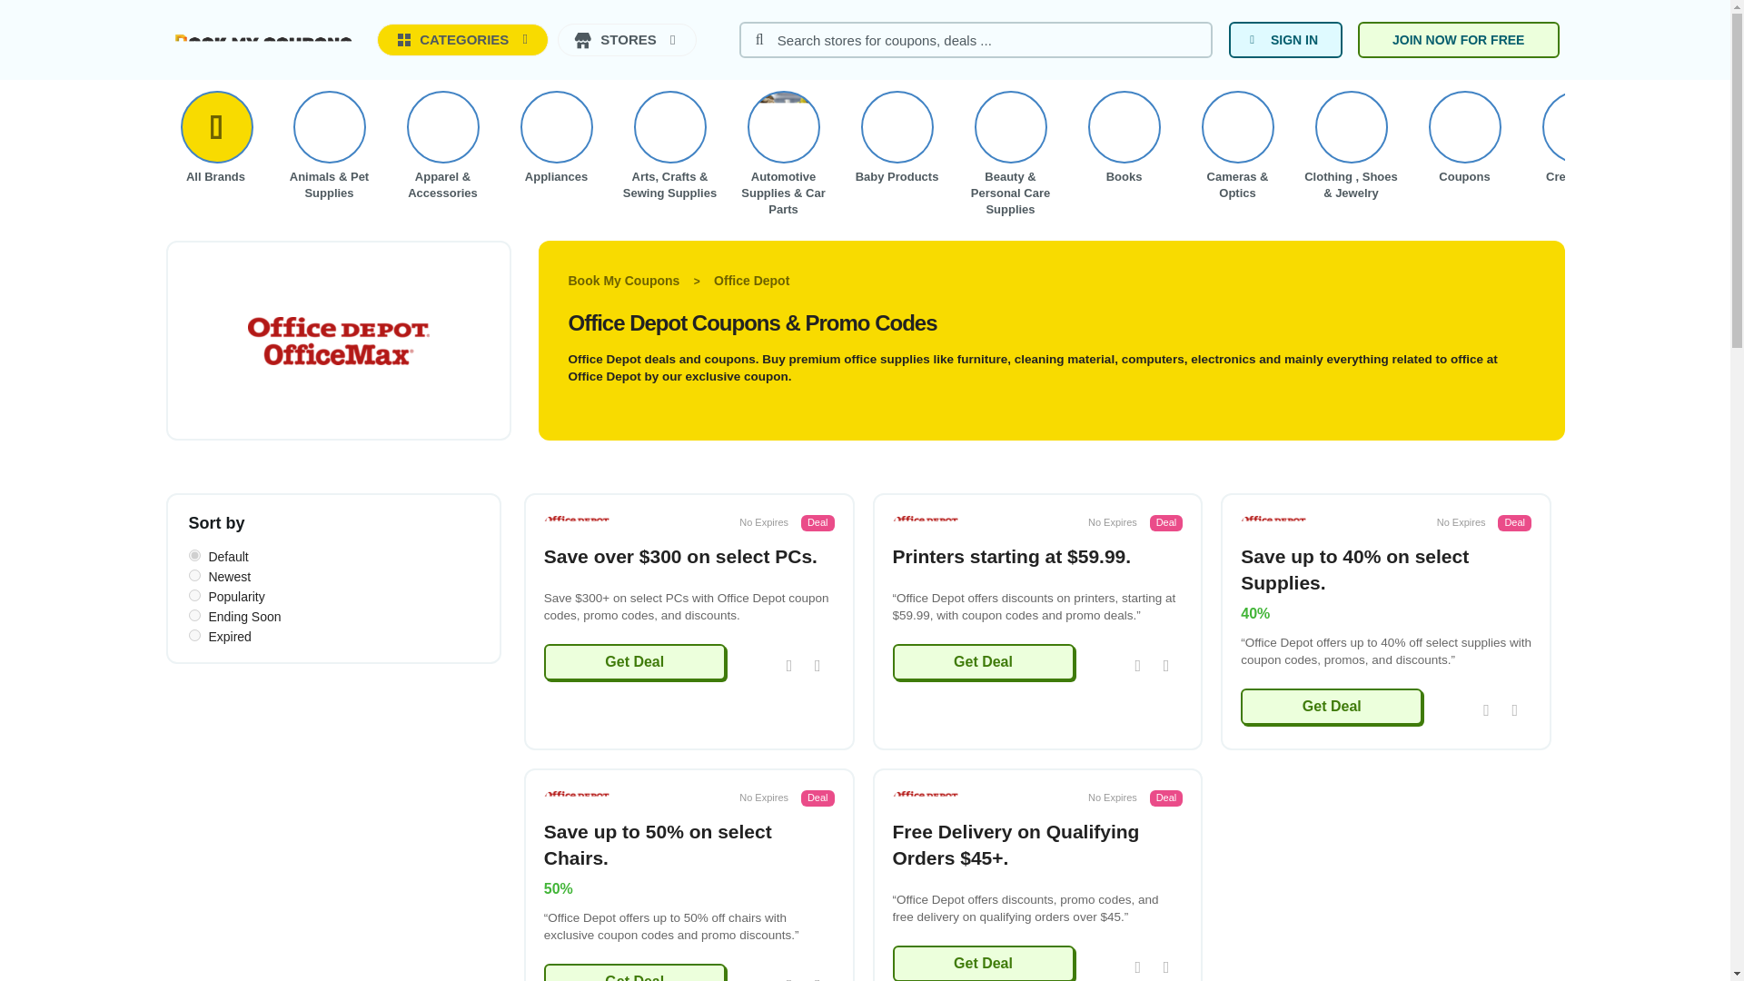  What do you see at coordinates (194, 614) in the screenshot?
I see `ending-soon` at bounding box center [194, 614].